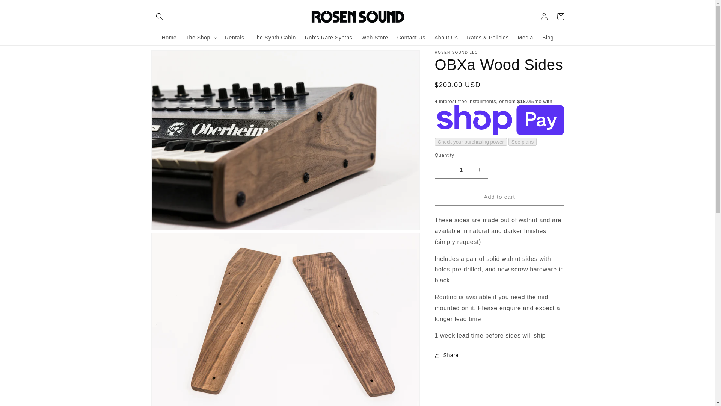  Describe the element at coordinates (275, 37) in the screenshot. I see `The Synth Cabin` at that location.